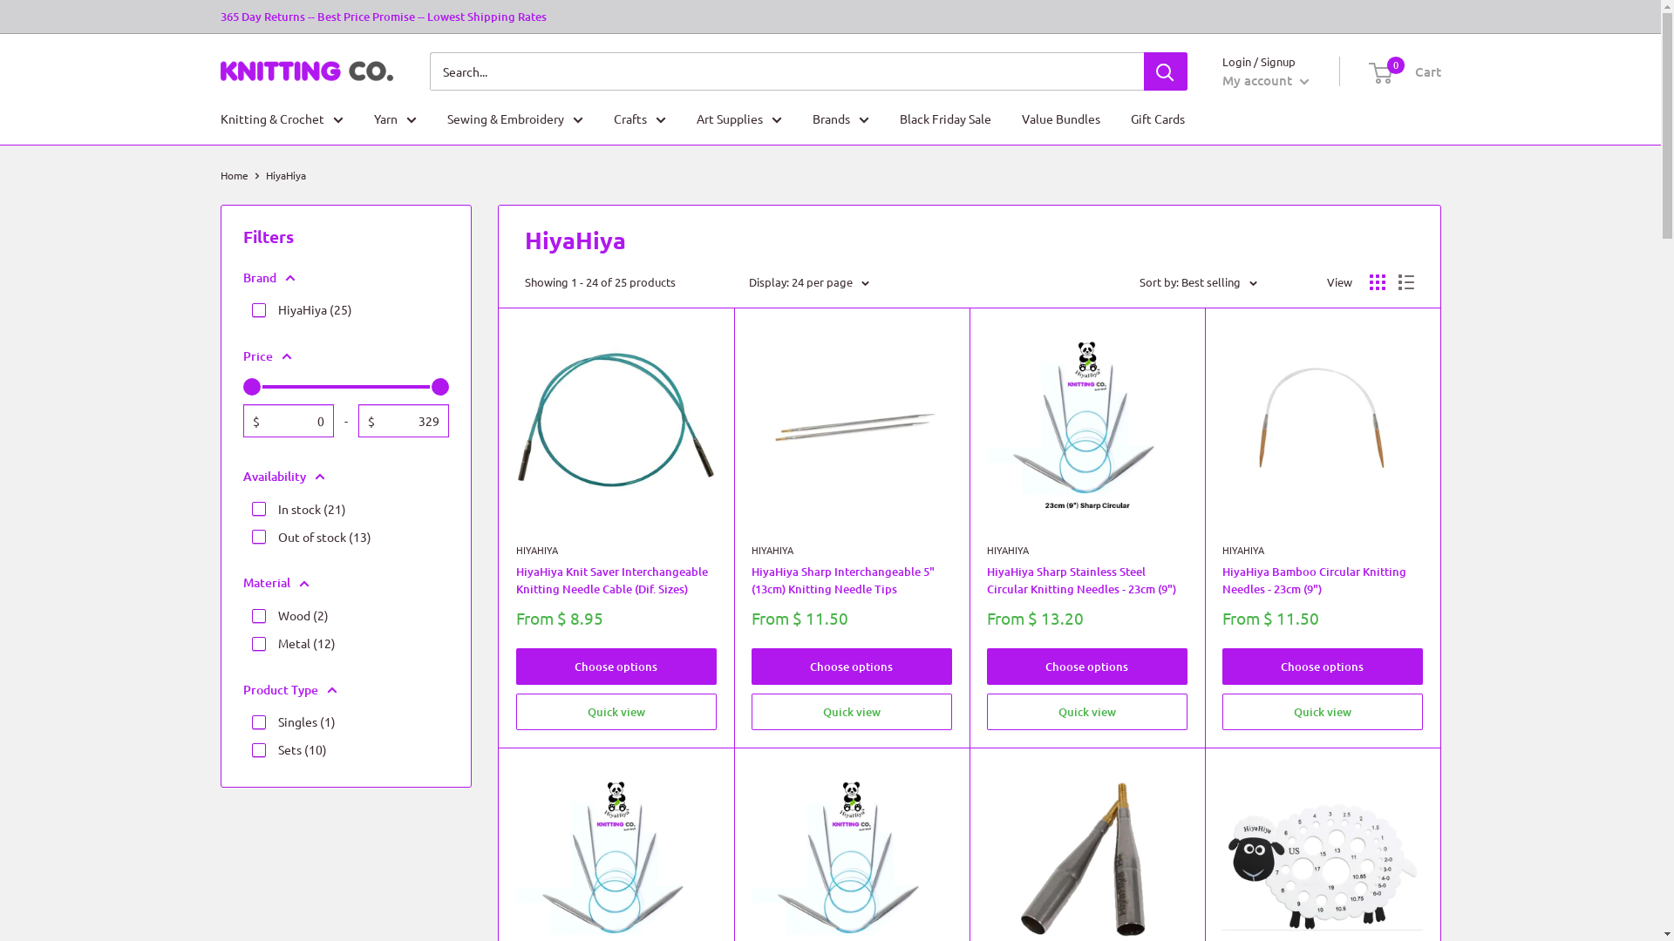 The width and height of the screenshot is (1674, 941). Describe the element at coordinates (345, 583) in the screenshot. I see `Material` at that location.